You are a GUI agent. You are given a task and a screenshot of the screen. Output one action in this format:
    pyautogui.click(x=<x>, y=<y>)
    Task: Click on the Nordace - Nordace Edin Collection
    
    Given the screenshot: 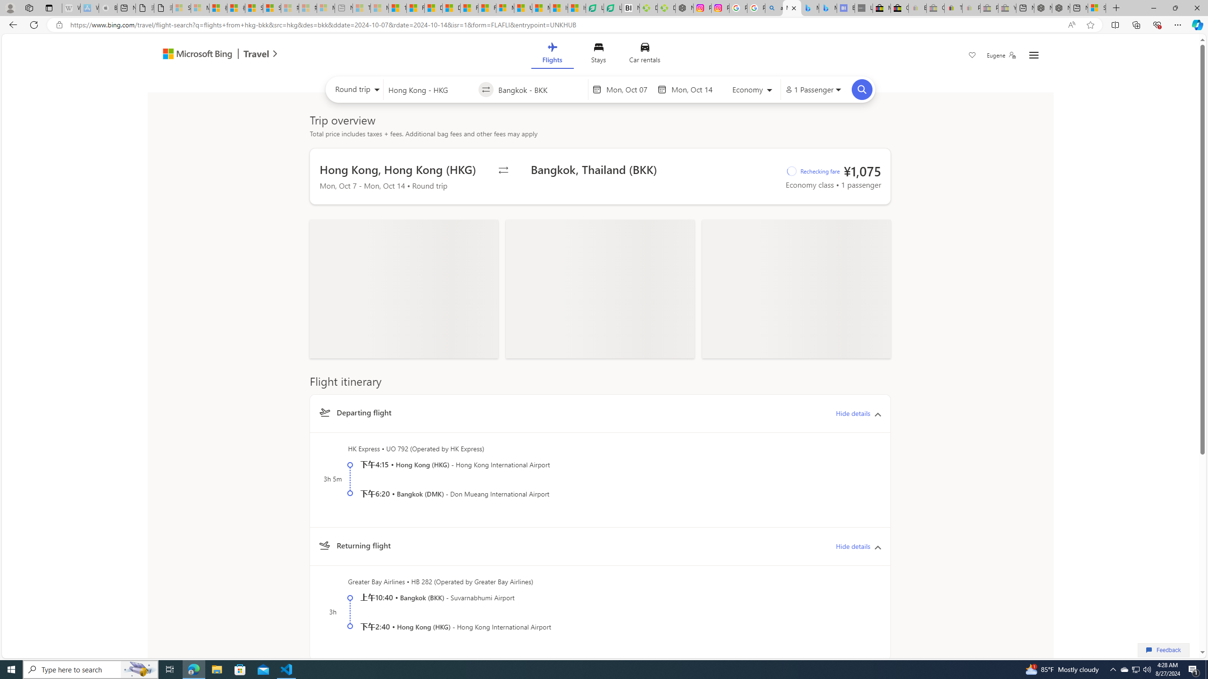 What is the action you would take?
    pyautogui.click(x=684, y=8)
    